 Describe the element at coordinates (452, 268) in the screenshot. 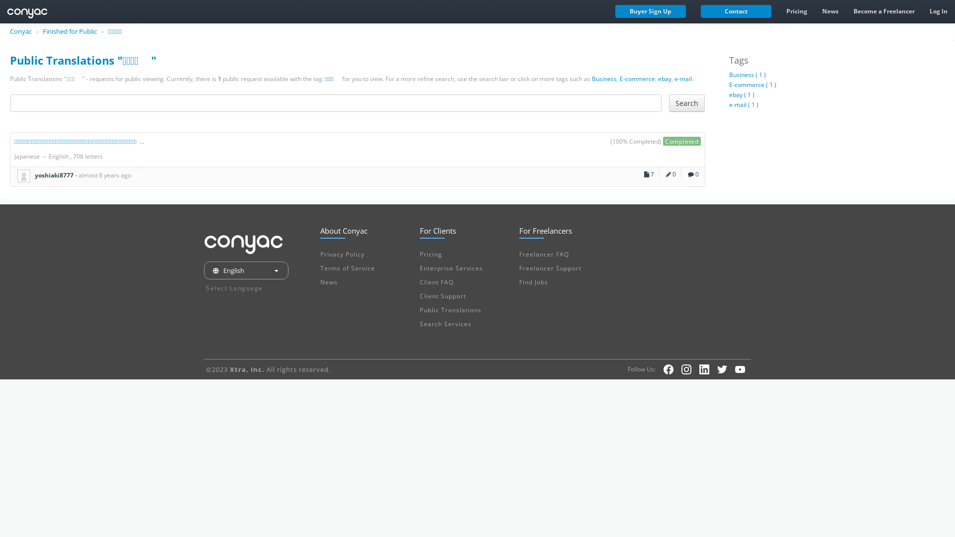

I see `Enterprise Services` at that location.